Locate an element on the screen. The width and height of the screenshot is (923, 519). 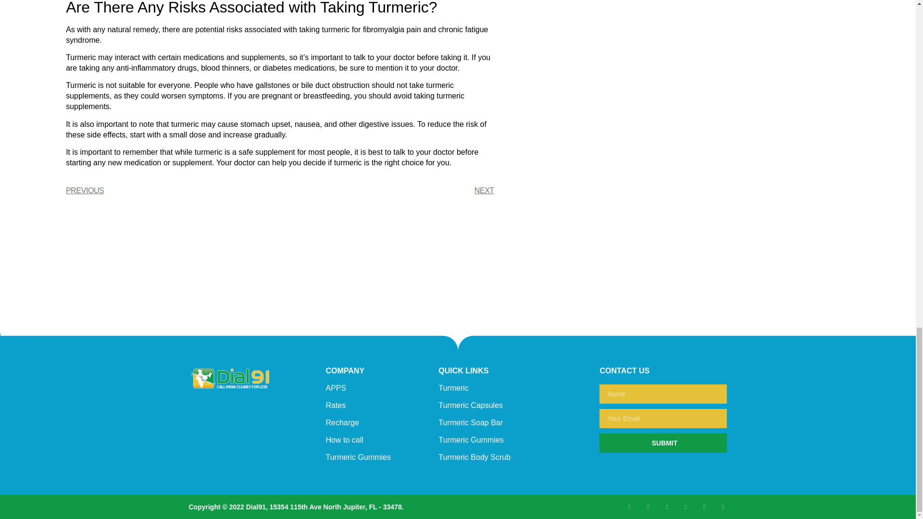
Turmeric Gummies is located at coordinates (358, 457).